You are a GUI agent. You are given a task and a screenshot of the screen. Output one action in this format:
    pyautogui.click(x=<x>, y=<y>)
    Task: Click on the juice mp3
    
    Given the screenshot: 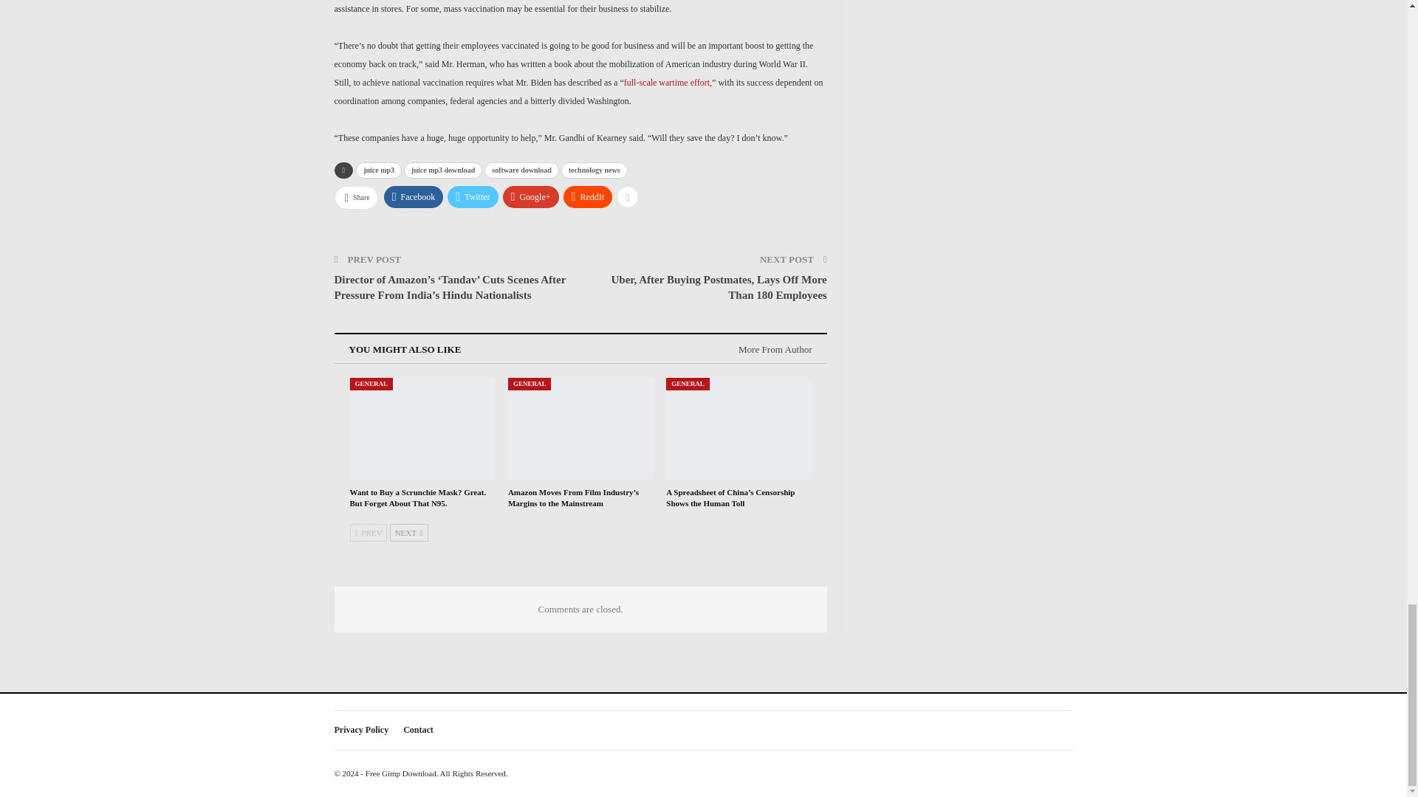 What is the action you would take?
    pyautogui.click(x=378, y=170)
    